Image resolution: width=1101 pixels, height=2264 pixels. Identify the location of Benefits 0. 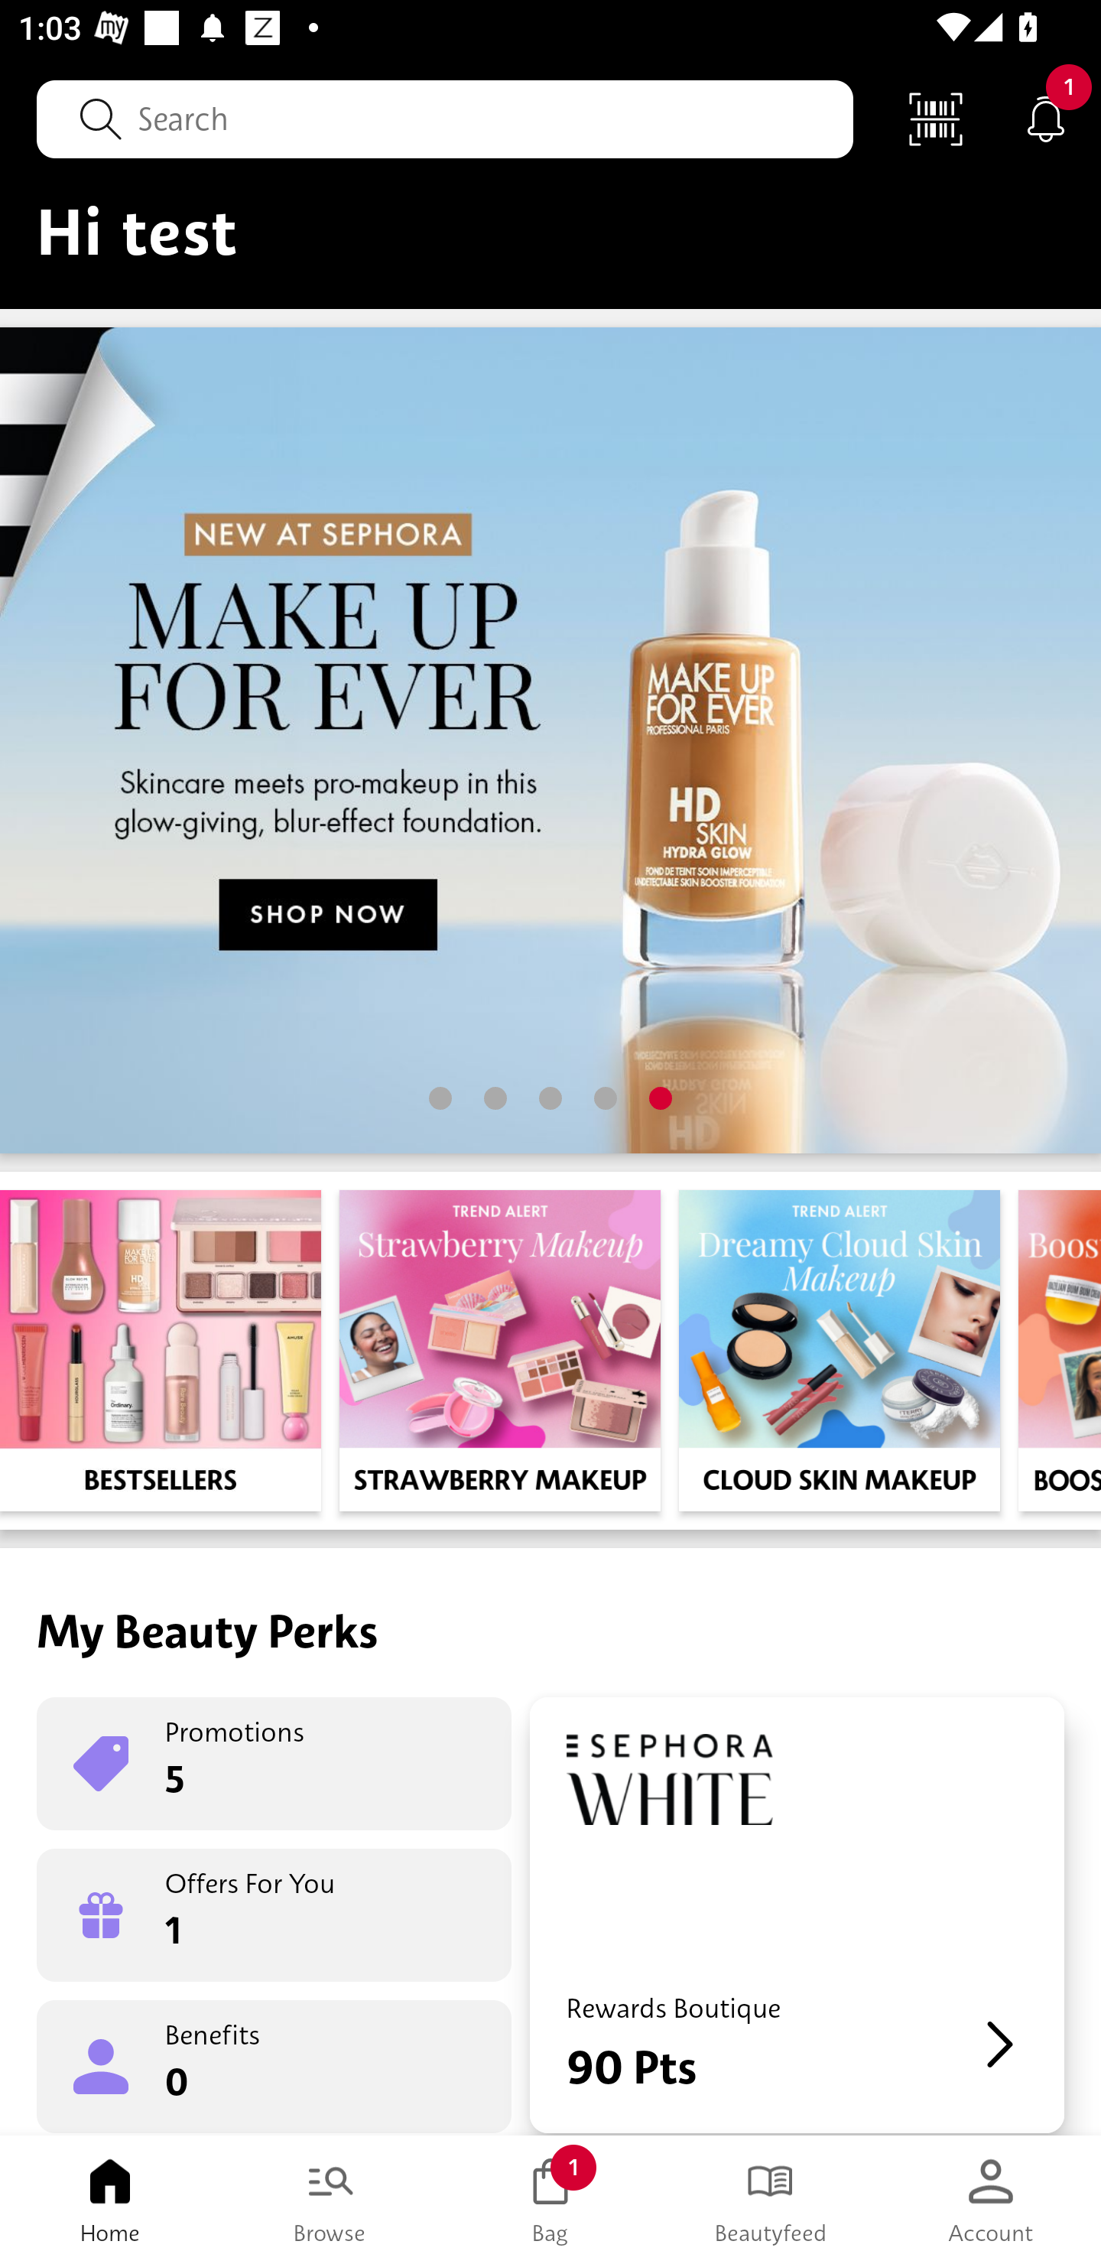
(274, 2065).